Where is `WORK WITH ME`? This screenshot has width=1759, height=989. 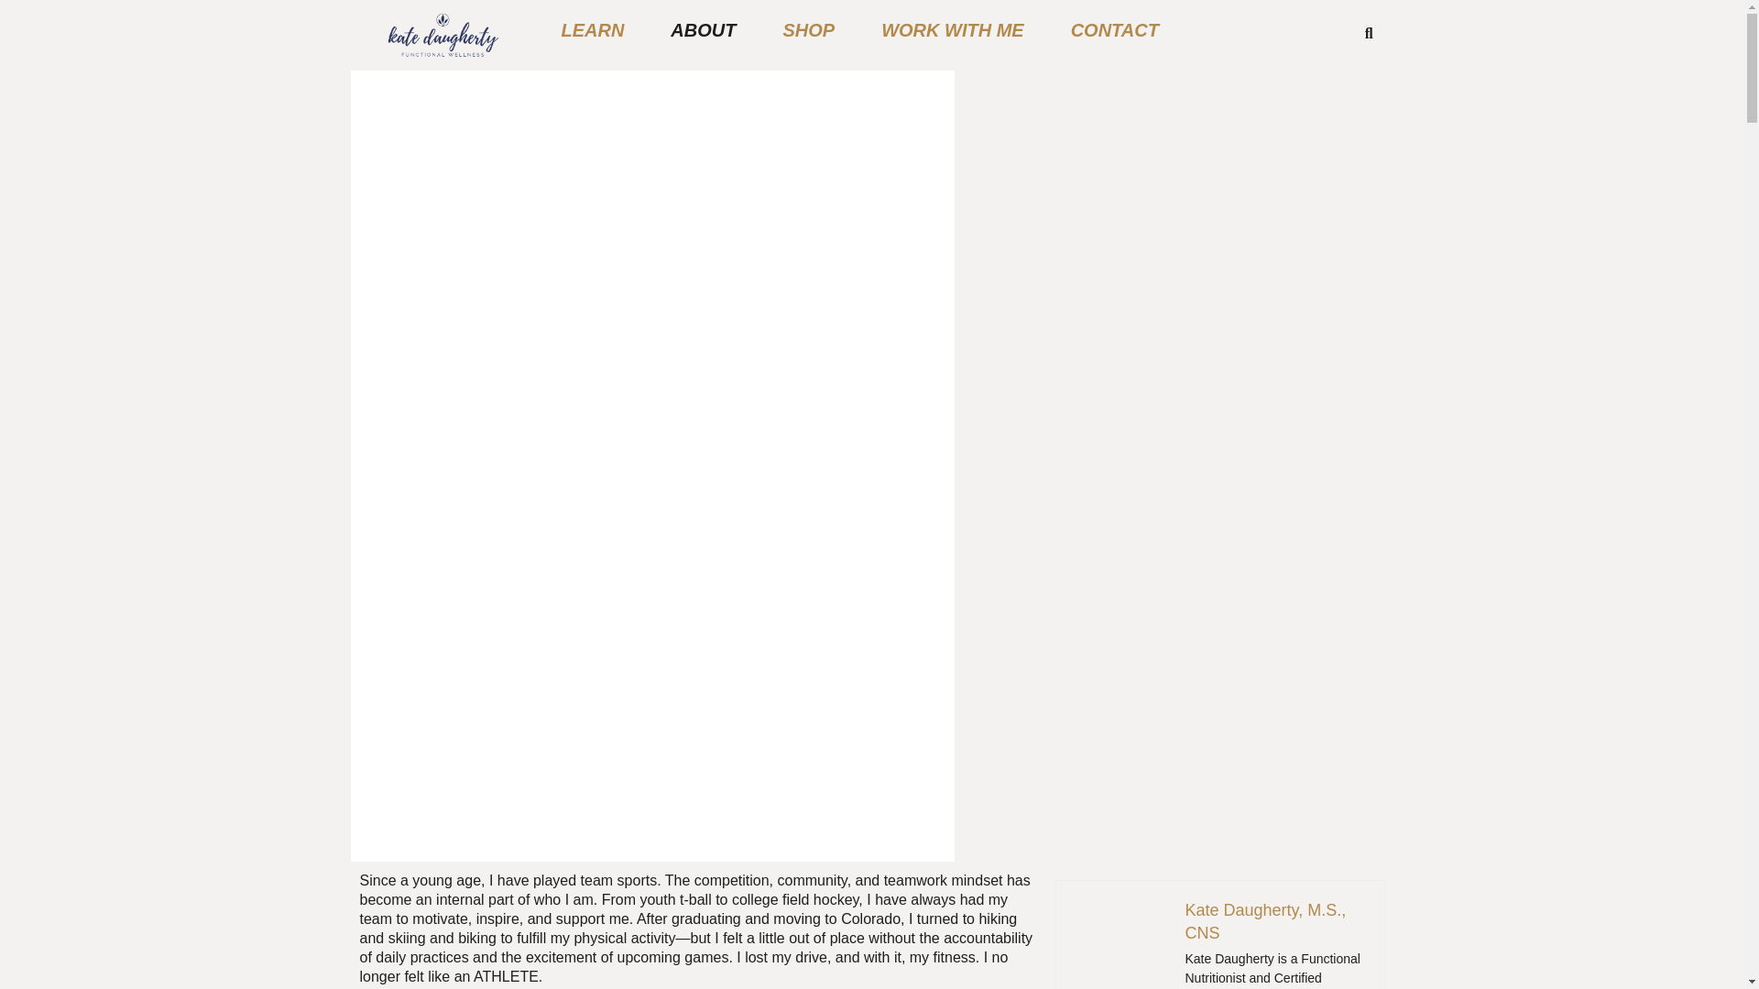
WORK WITH ME is located at coordinates (953, 29).